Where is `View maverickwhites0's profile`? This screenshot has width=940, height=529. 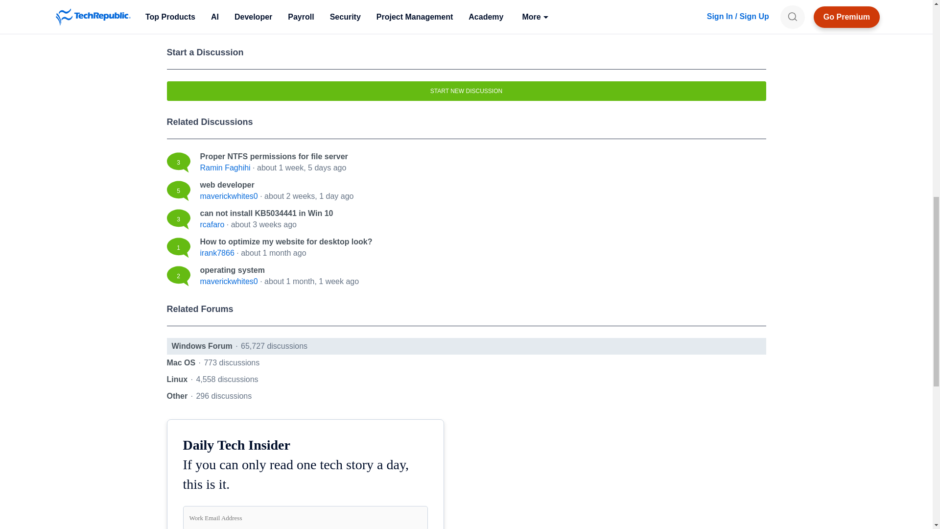 View maverickwhites0's profile is located at coordinates (228, 281).